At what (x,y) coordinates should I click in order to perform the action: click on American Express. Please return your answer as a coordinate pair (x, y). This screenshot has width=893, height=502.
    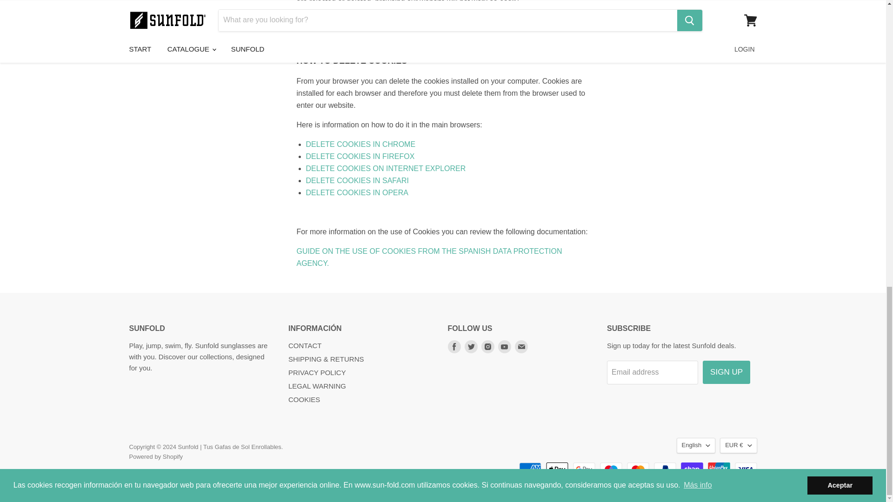
    Looking at the image, I should click on (530, 469).